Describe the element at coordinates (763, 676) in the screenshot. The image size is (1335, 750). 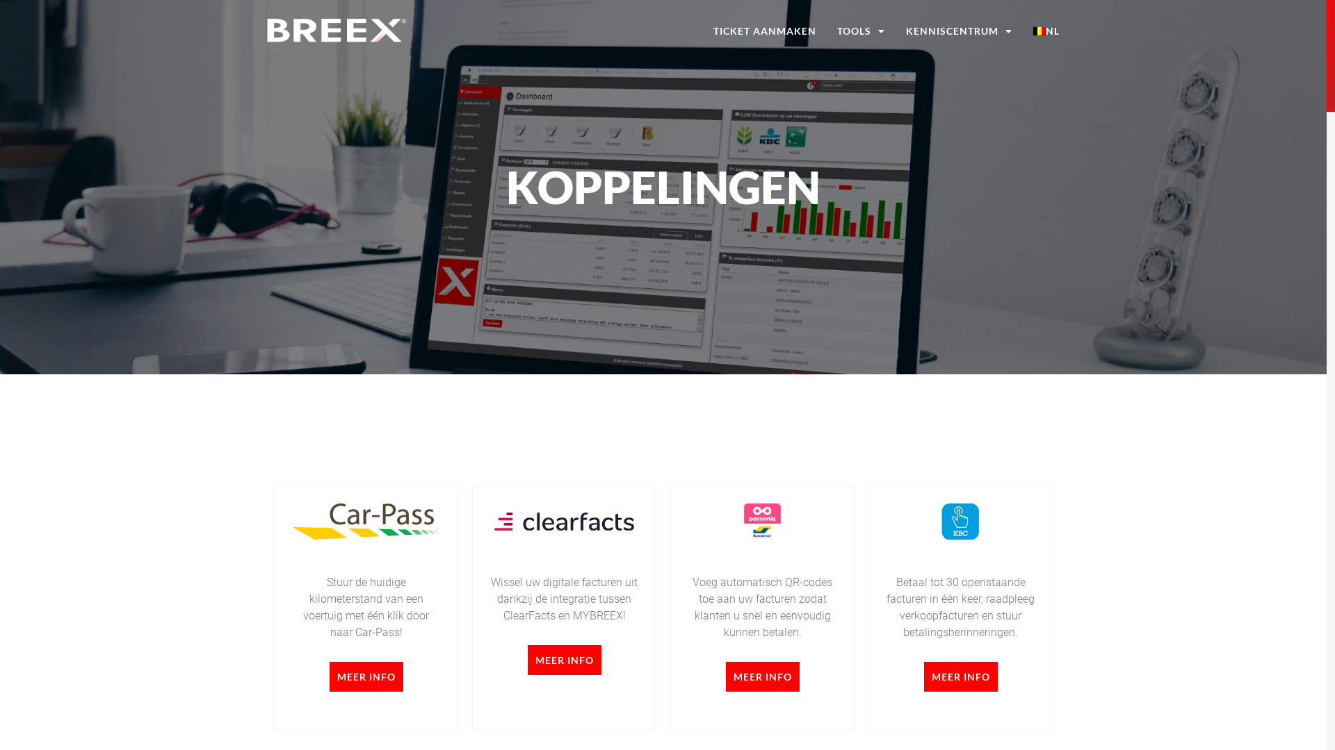
I see `MEER INFO` at that location.